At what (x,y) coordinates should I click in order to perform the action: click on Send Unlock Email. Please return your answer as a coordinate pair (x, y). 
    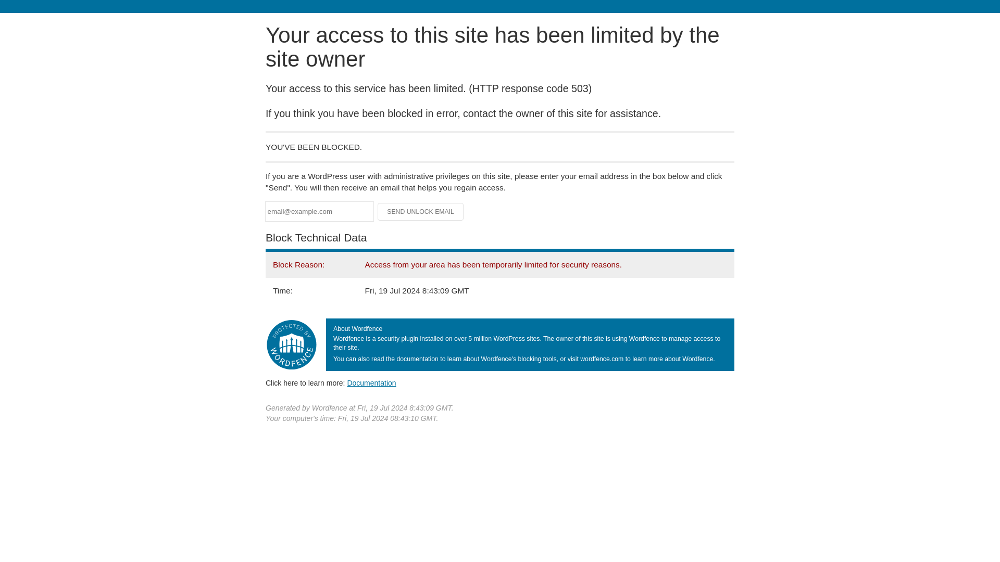
    Looking at the image, I should click on (421, 211).